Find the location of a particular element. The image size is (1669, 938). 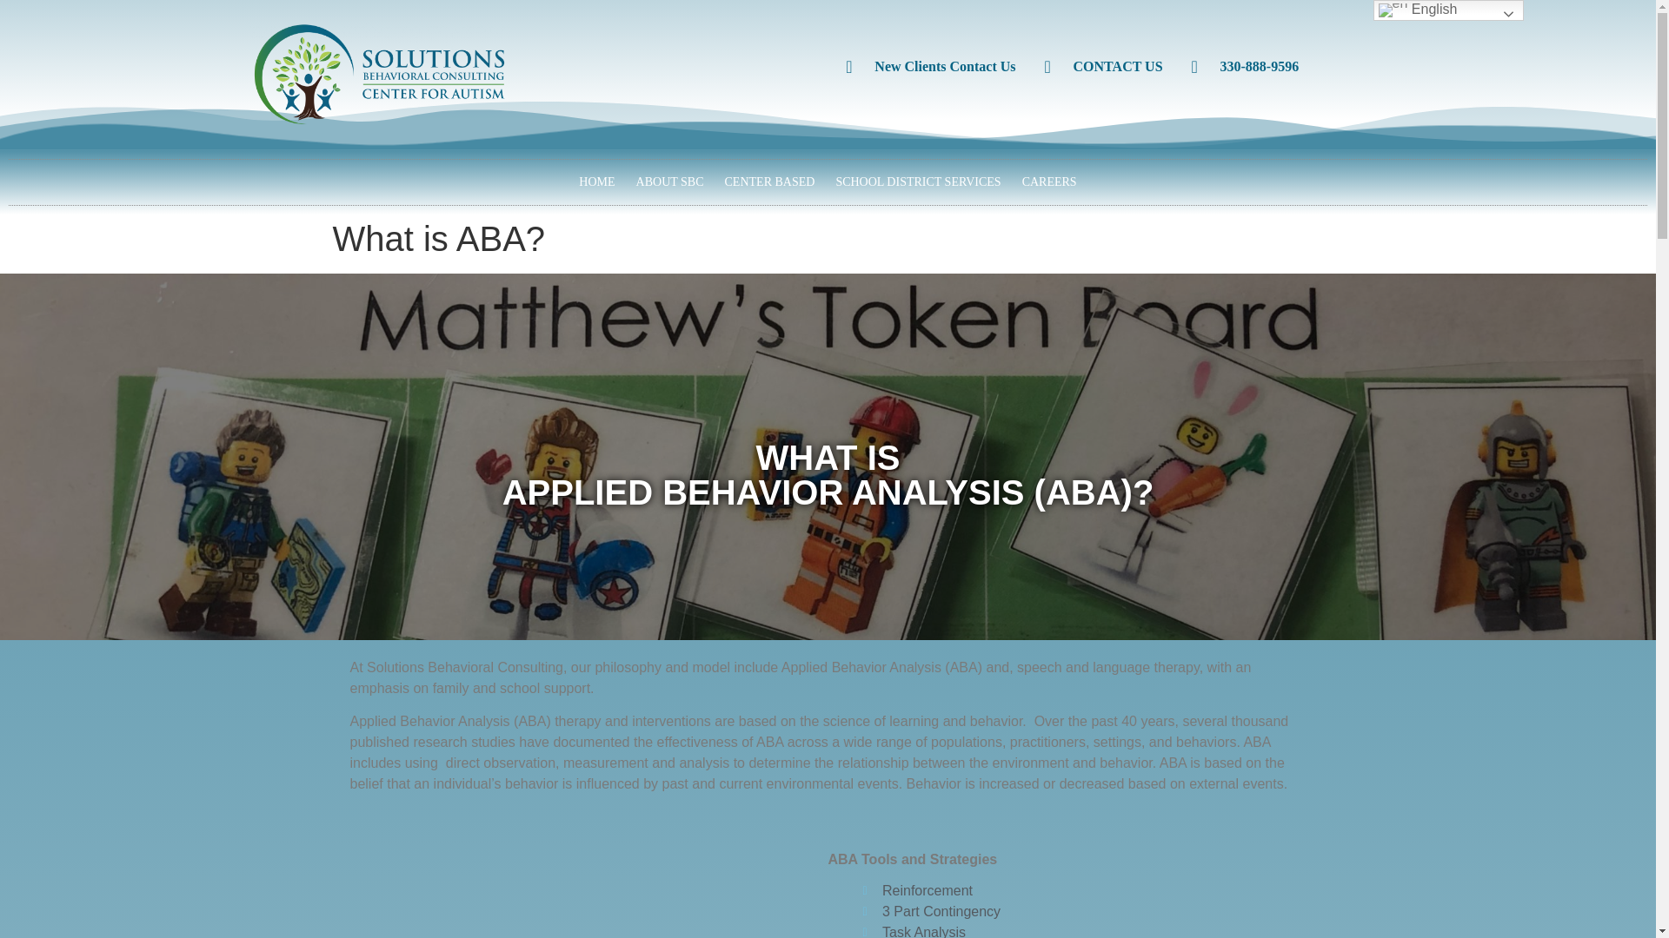

SCHOOL DISTRICT SERVICES is located at coordinates (918, 182).